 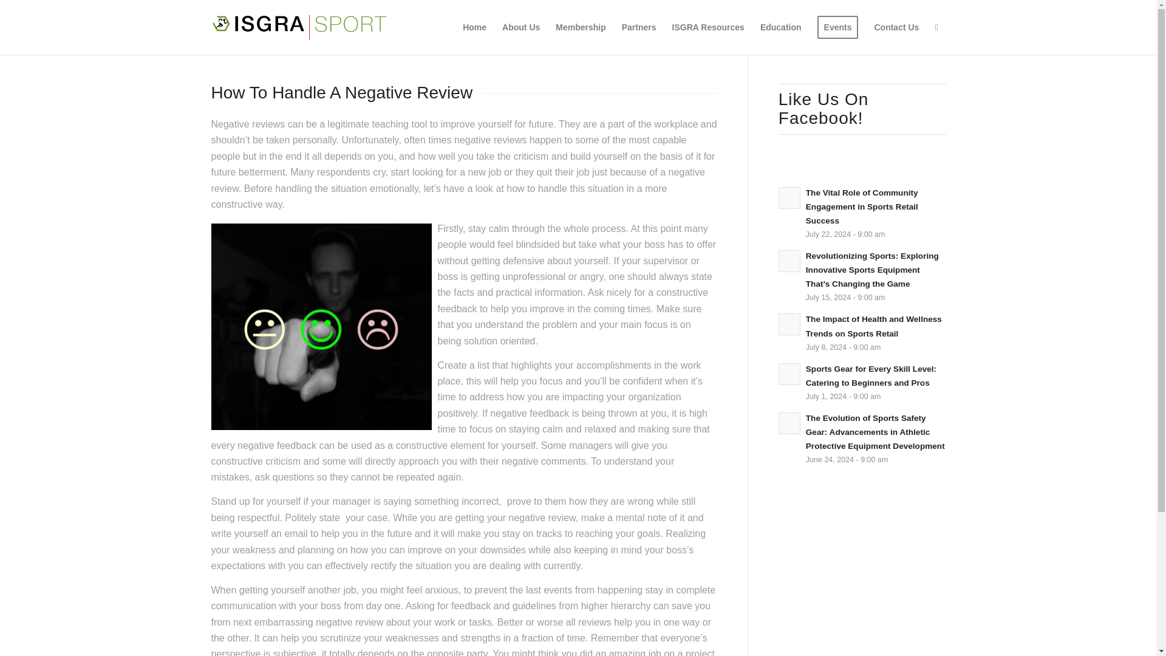 What do you see at coordinates (896, 27) in the screenshot?
I see `Contact Us` at bounding box center [896, 27].